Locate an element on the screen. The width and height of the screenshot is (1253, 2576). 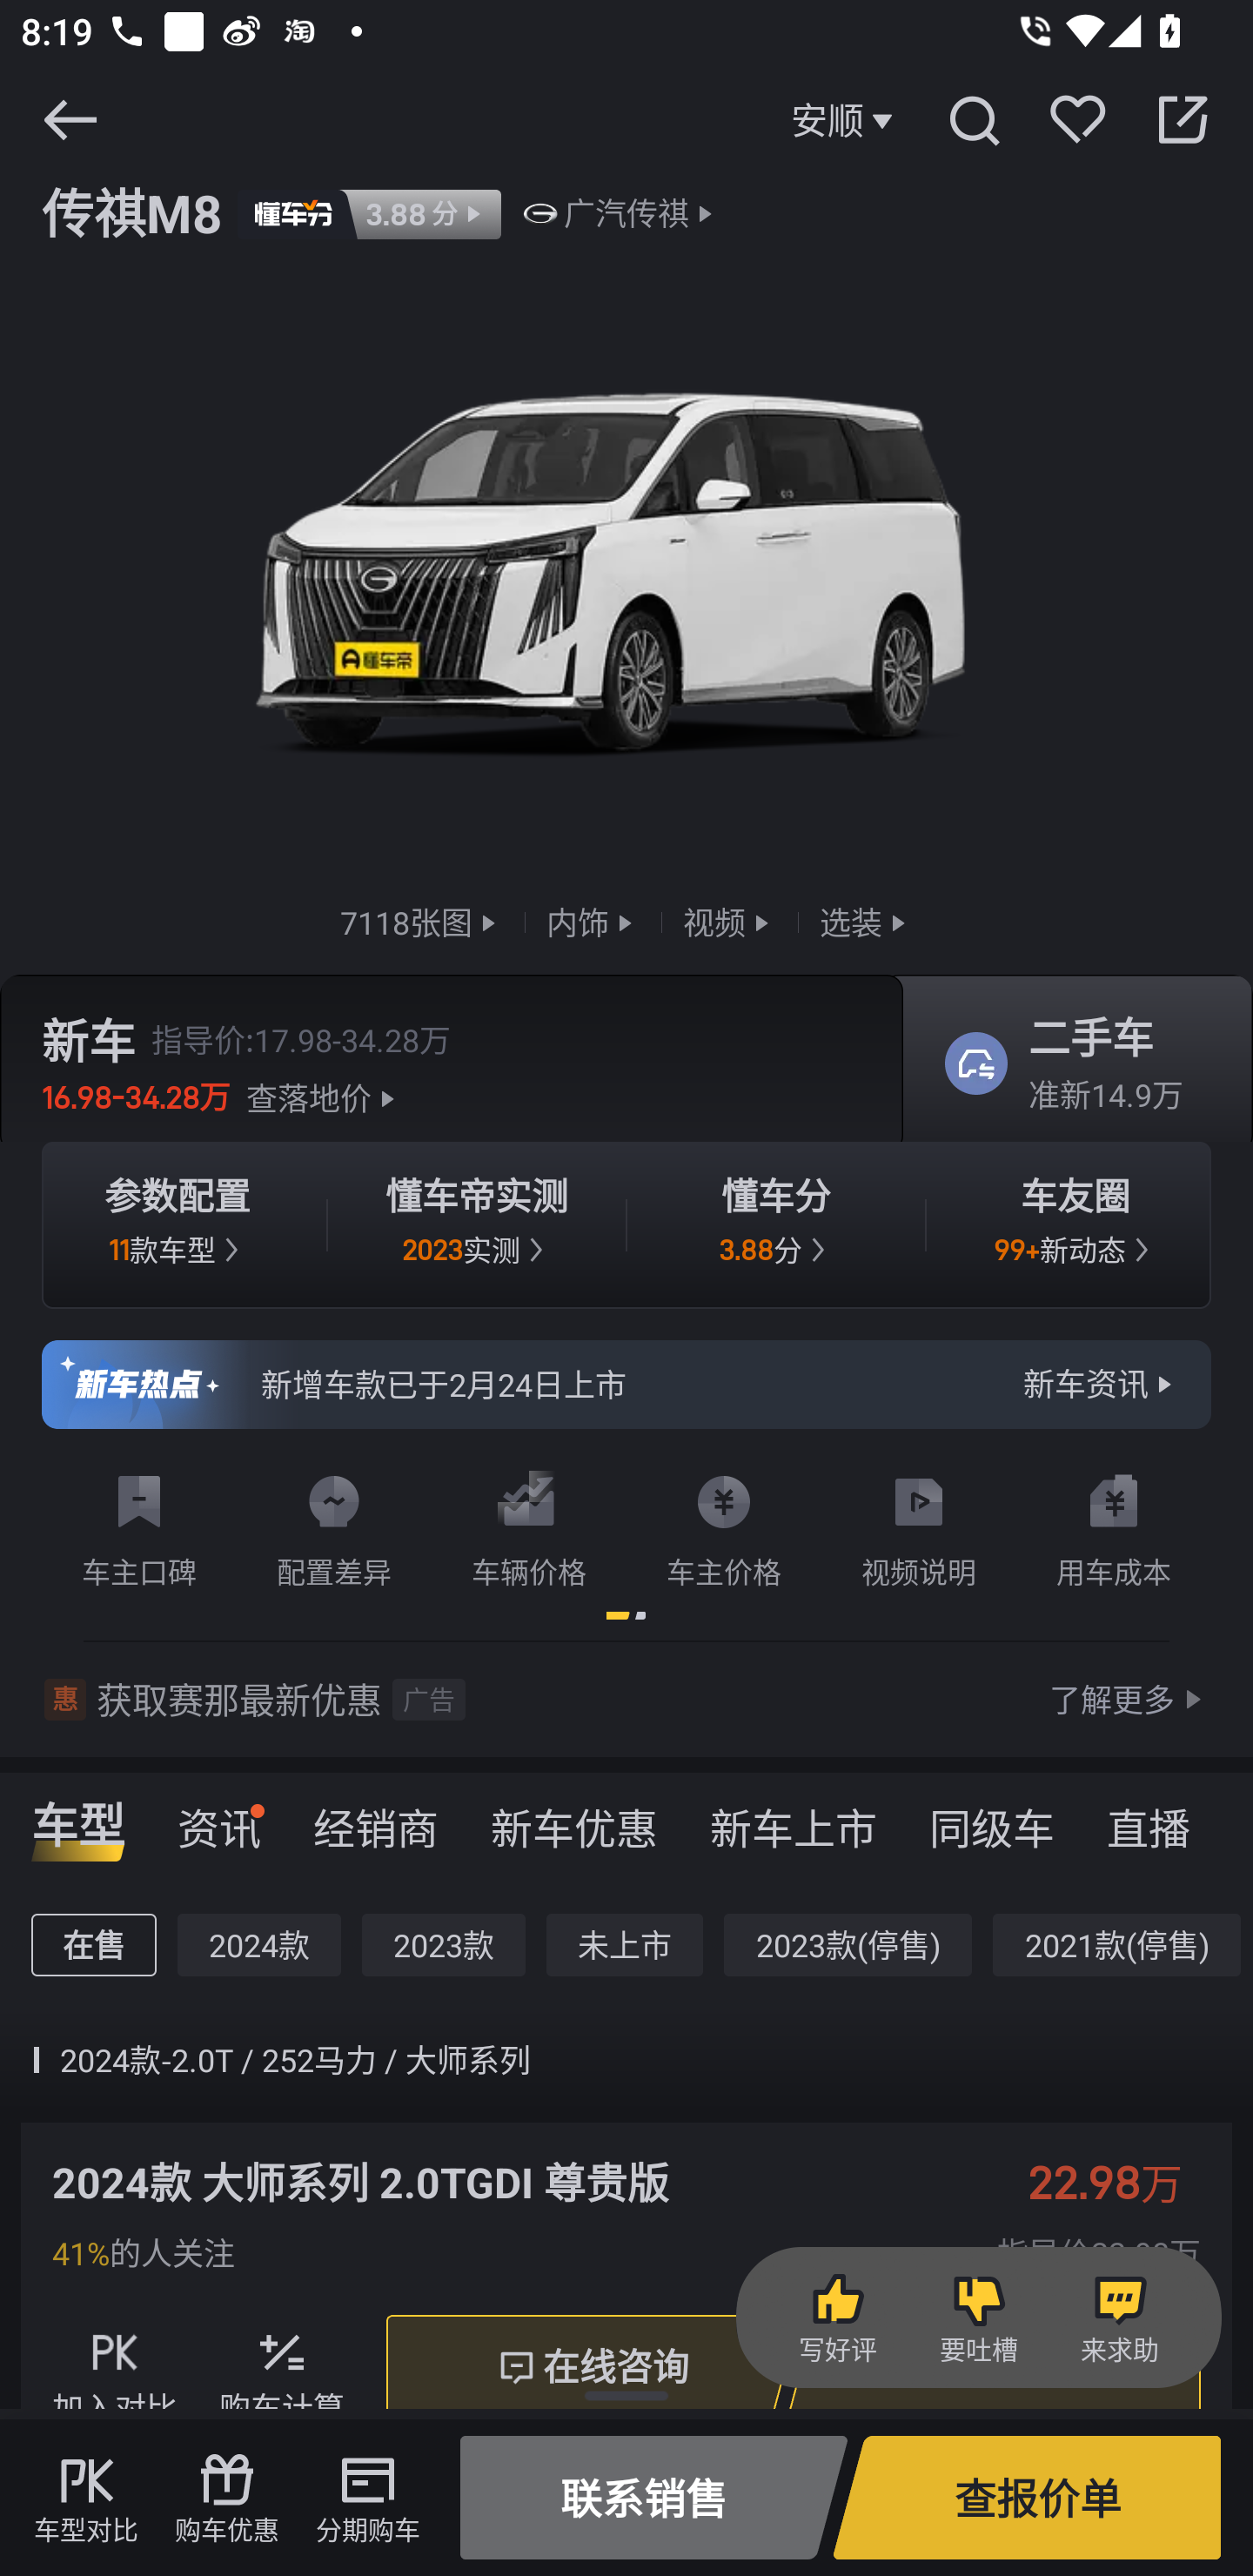
在线咨询 is located at coordinates (592, 2367).